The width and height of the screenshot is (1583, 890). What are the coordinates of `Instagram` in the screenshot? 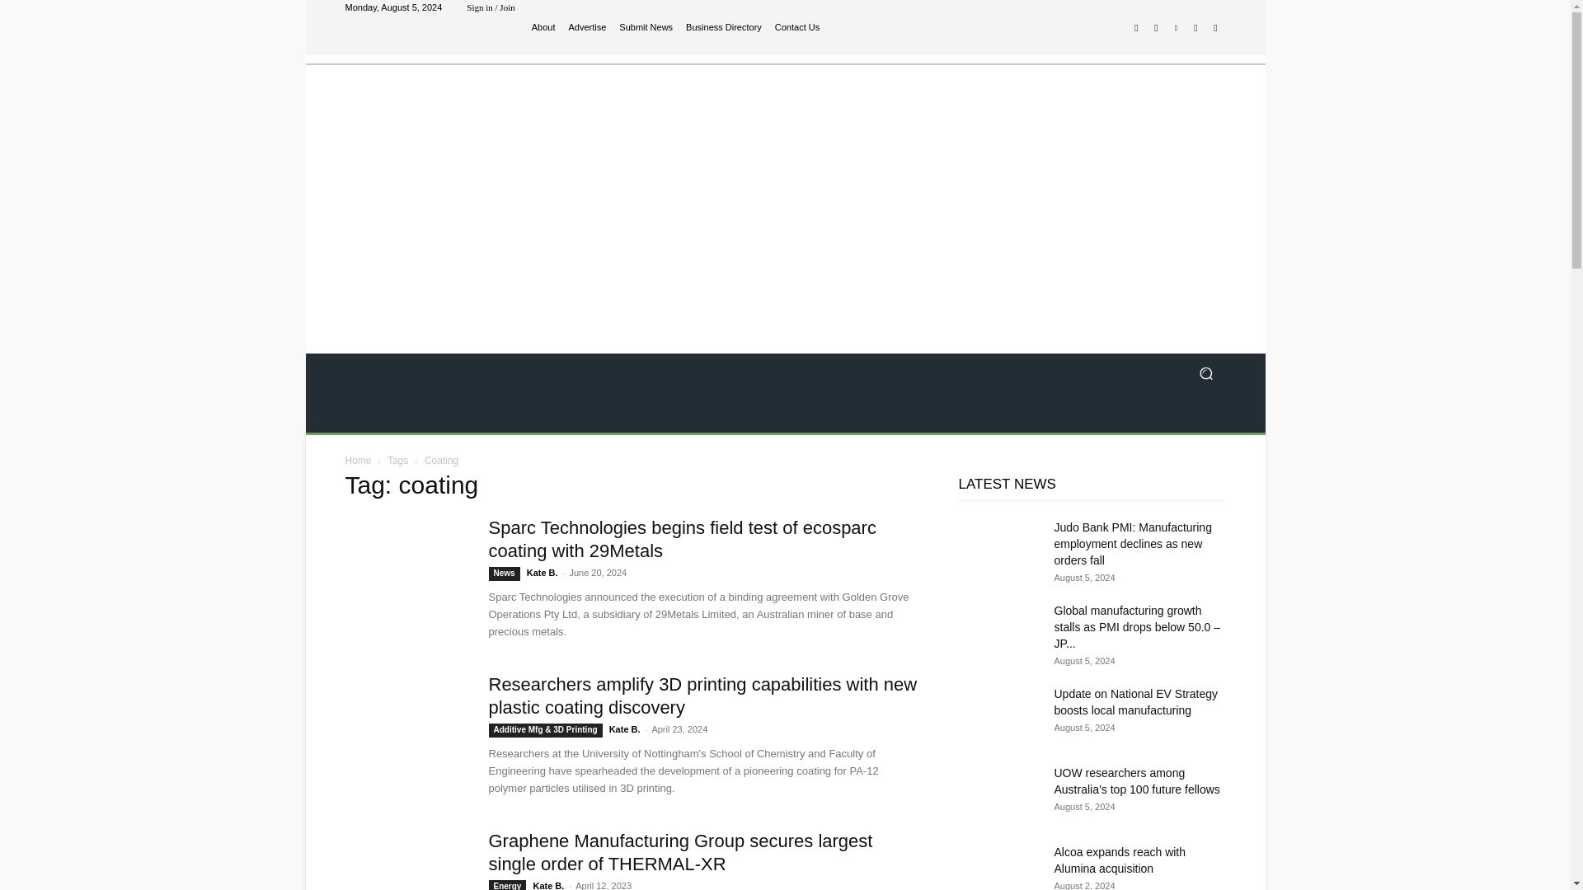 It's located at (1156, 28).